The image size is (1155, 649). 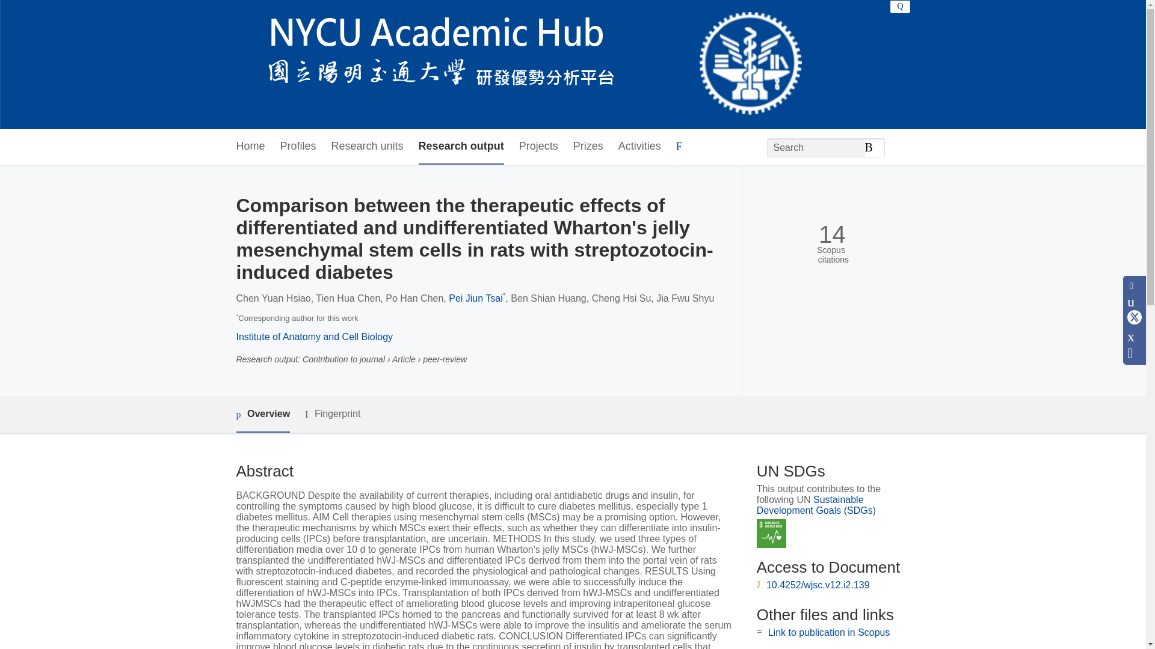 I want to click on Research output, so click(x=461, y=147).